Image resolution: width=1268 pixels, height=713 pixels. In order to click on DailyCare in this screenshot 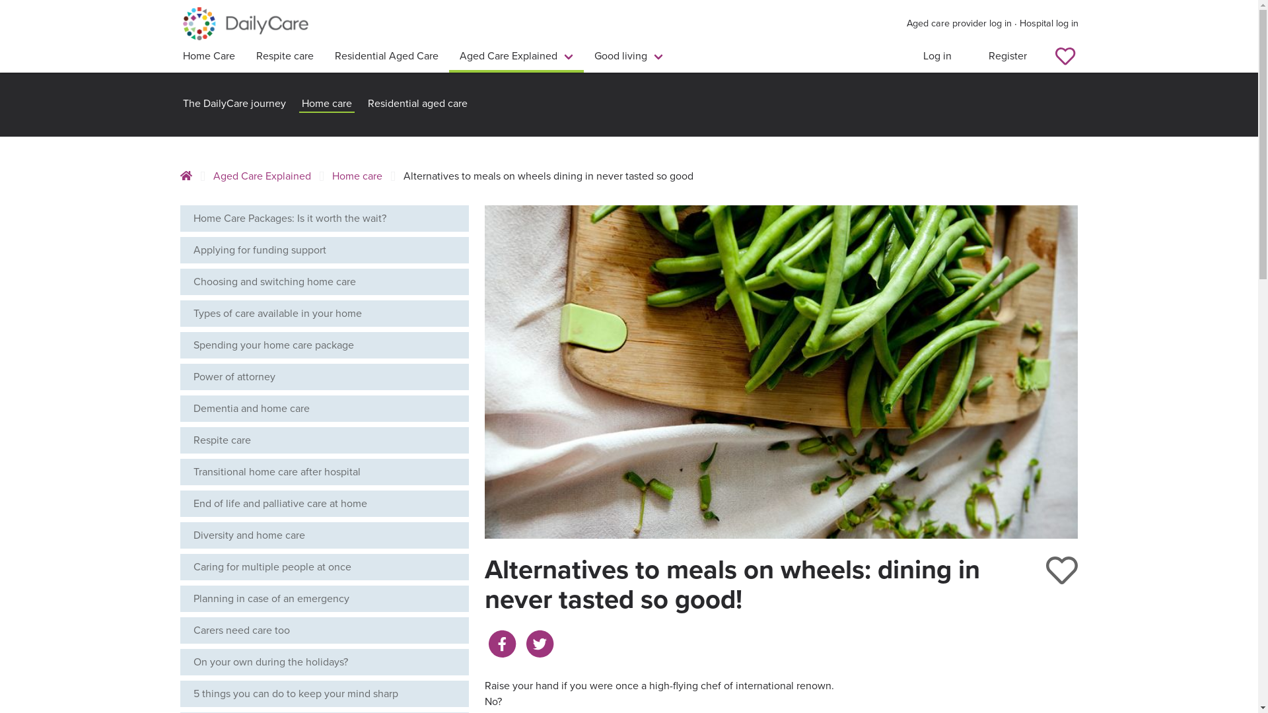, I will do `click(245, 24)`.